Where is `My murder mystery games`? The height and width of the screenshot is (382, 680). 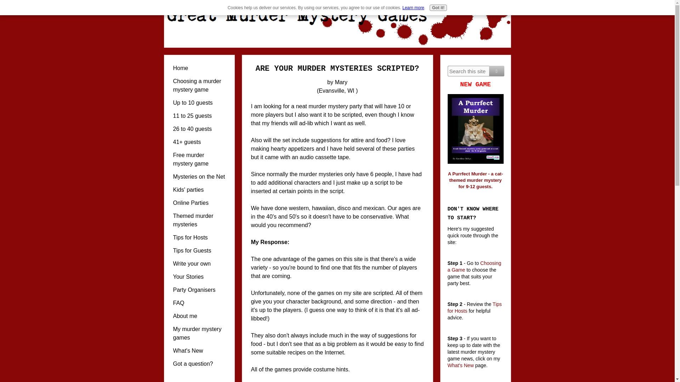
My murder mystery games is located at coordinates (199, 333).